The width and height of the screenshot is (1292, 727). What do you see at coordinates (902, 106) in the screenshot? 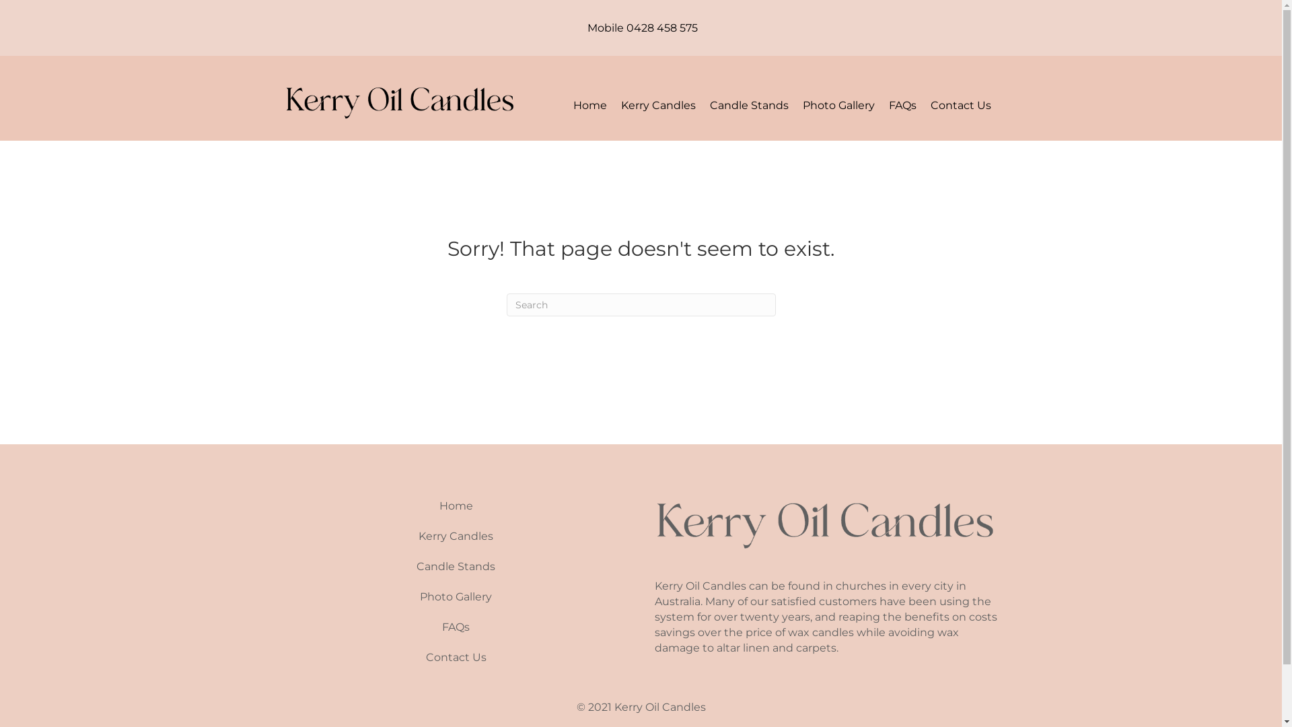
I see `FAQs` at bounding box center [902, 106].